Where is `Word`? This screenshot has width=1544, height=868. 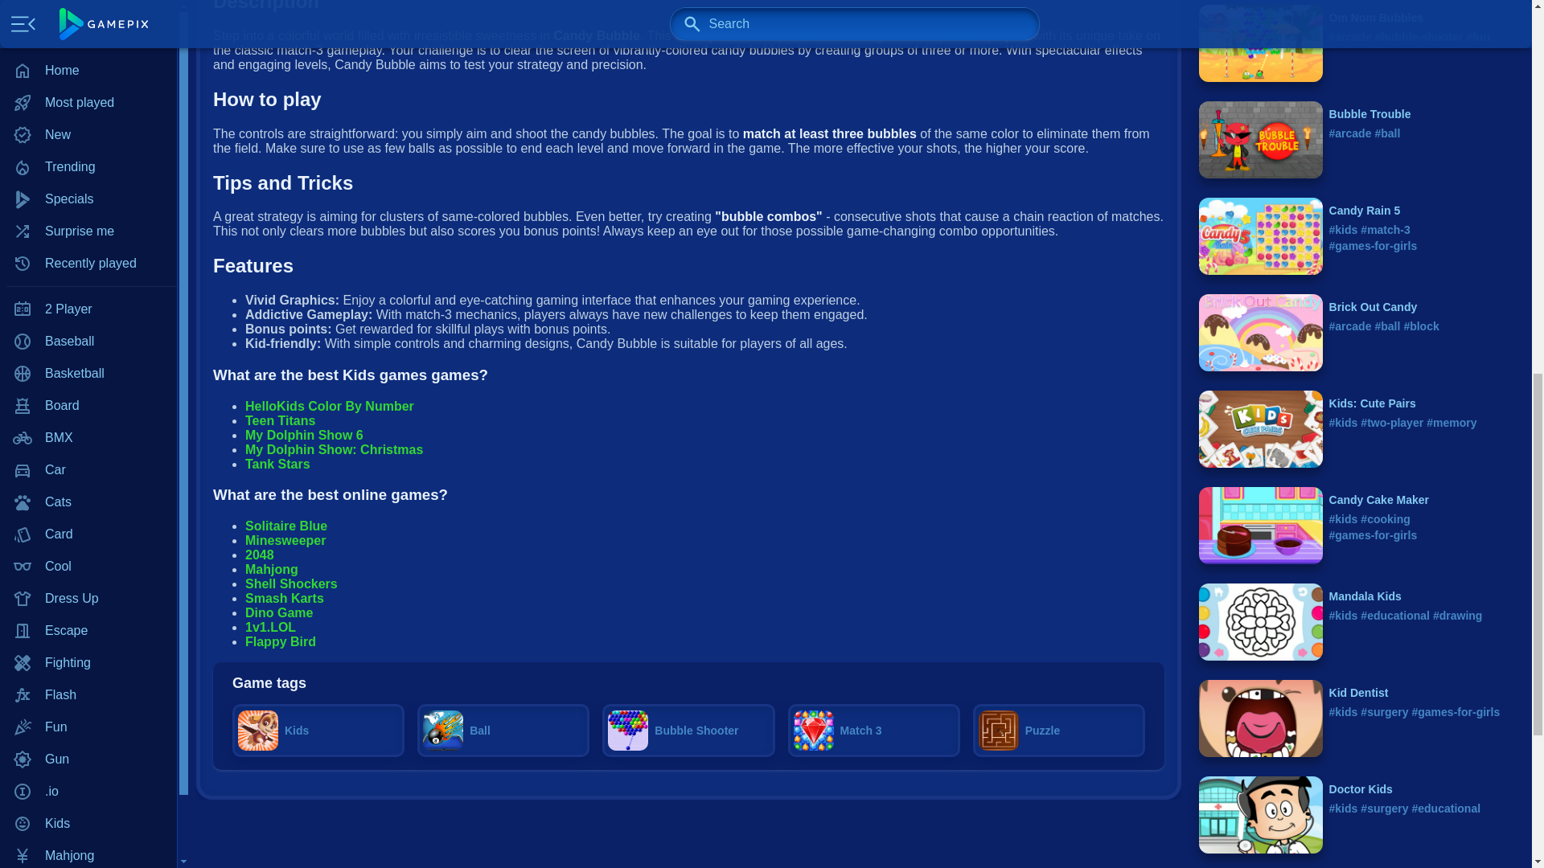
Word is located at coordinates (88, 373).